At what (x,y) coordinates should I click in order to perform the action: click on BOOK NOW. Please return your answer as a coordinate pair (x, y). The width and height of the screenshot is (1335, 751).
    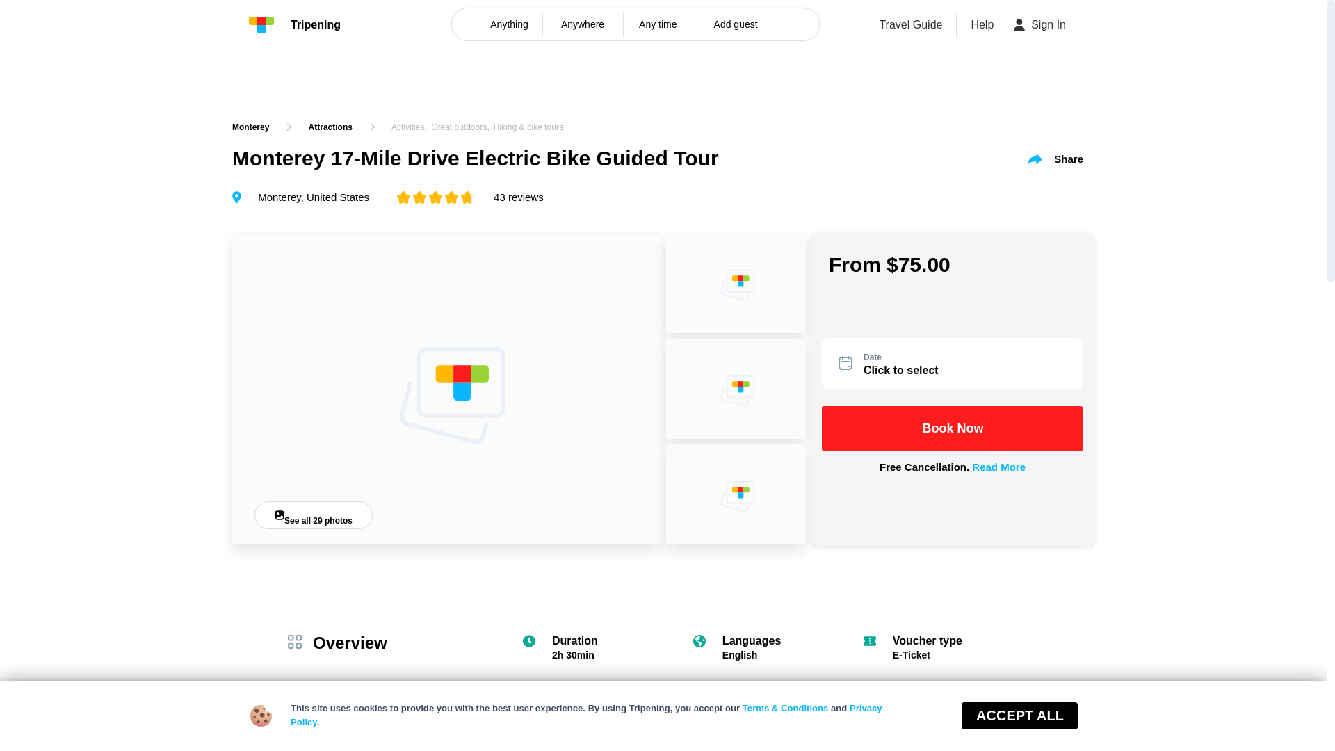
    Looking at the image, I should click on (1242, 717).